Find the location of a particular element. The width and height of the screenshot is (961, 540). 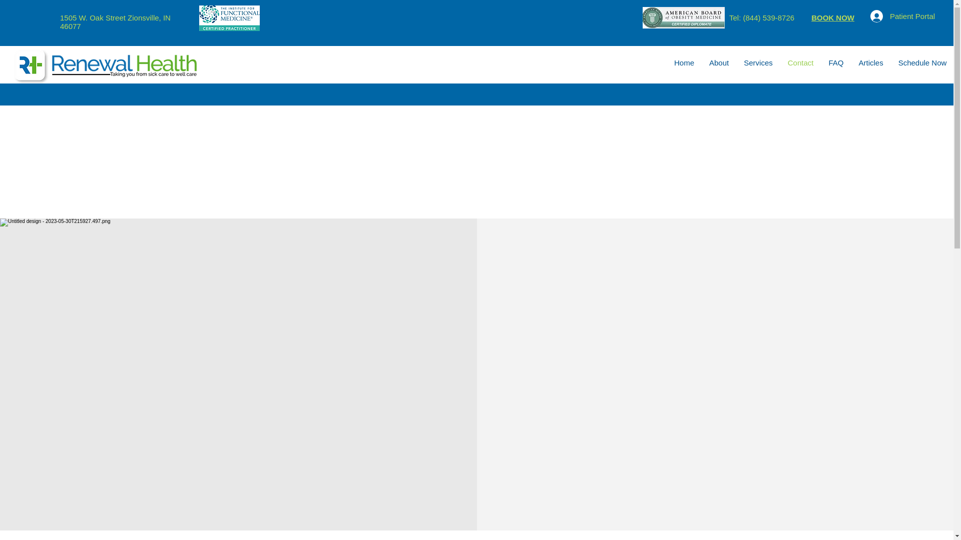

Articles is located at coordinates (870, 64).